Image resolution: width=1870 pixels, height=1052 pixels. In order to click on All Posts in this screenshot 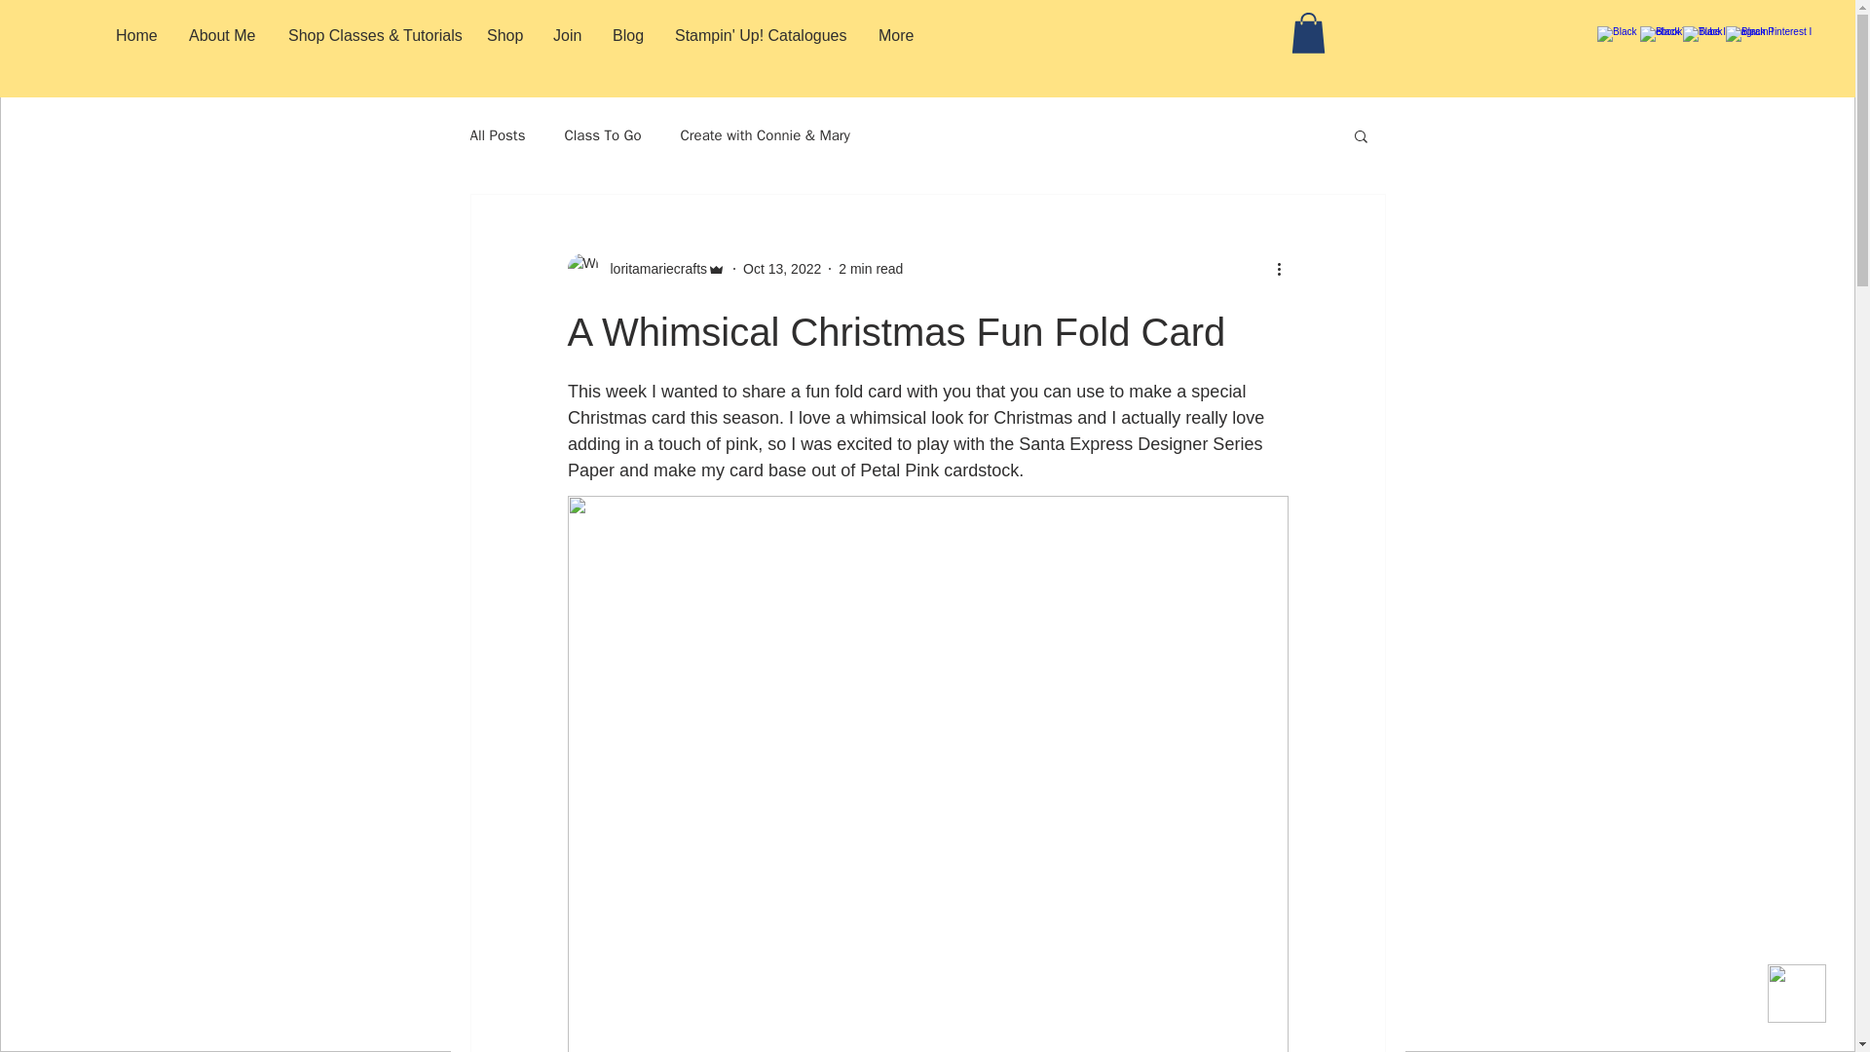, I will do `click(497, 135)`.